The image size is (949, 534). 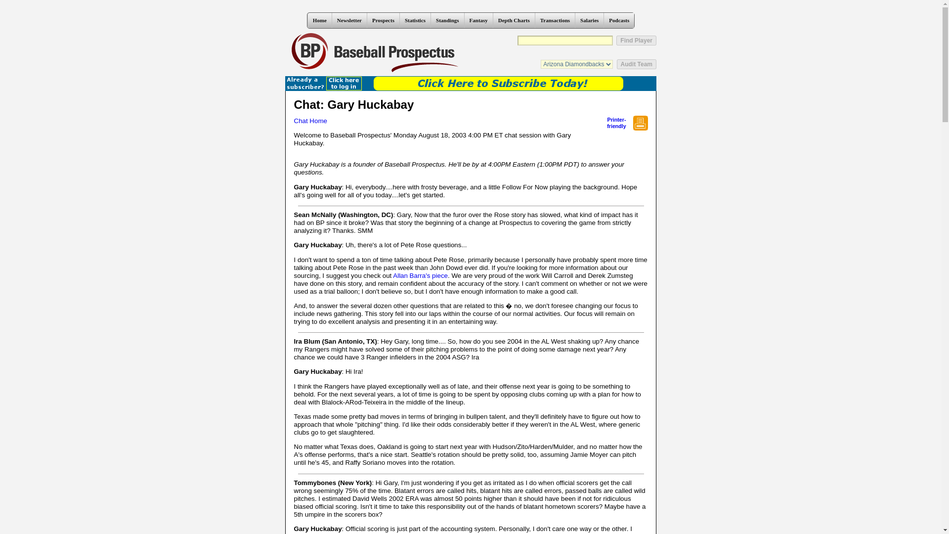 What do you see at coordinates (447, 20) in the screenshot?
I see `Standings` at bounding box center [447, 20].